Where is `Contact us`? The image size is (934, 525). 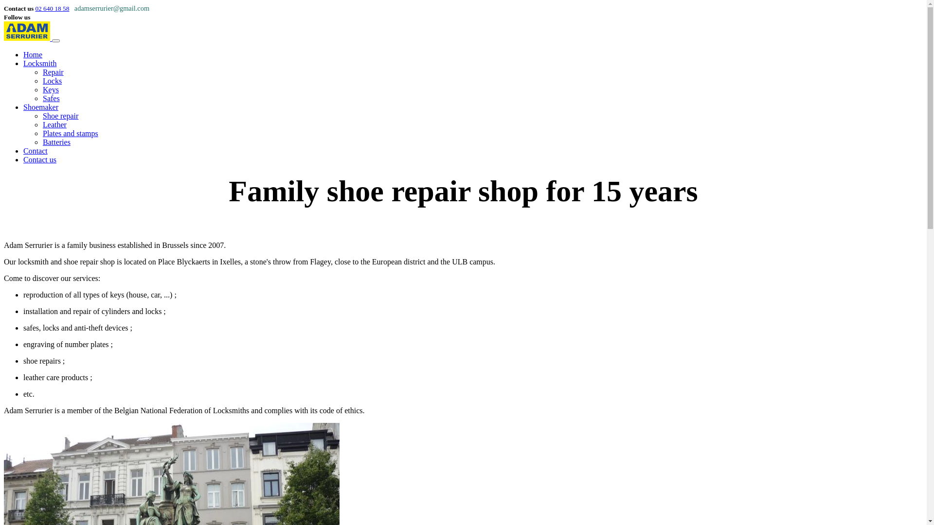
Contact us is located at coordinates (40, 159).